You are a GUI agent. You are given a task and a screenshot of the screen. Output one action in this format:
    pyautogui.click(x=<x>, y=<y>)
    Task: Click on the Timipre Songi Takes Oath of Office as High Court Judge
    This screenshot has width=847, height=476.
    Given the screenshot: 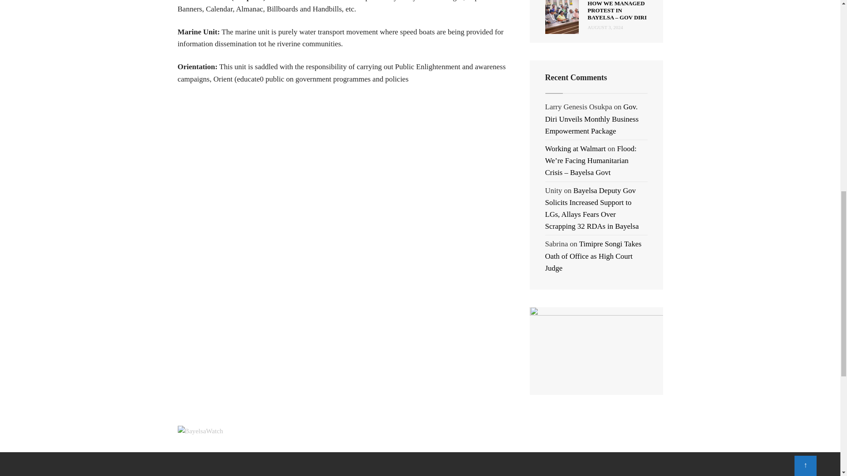 What is the action you would take?
    pyautogui.click(x=594, y=256)
    